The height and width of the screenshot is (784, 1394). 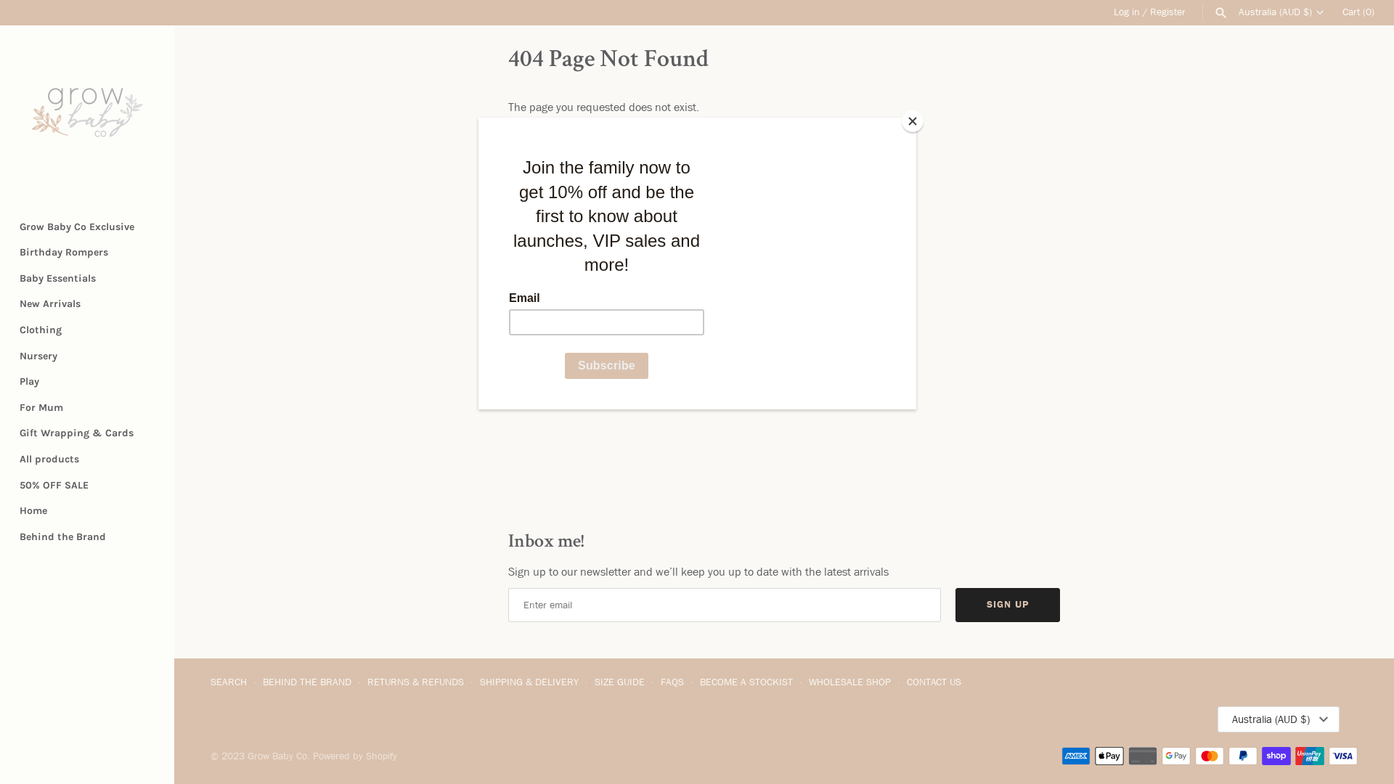 I want to click on SHIPPING & DELIVERY, so click(x=529, y=682).